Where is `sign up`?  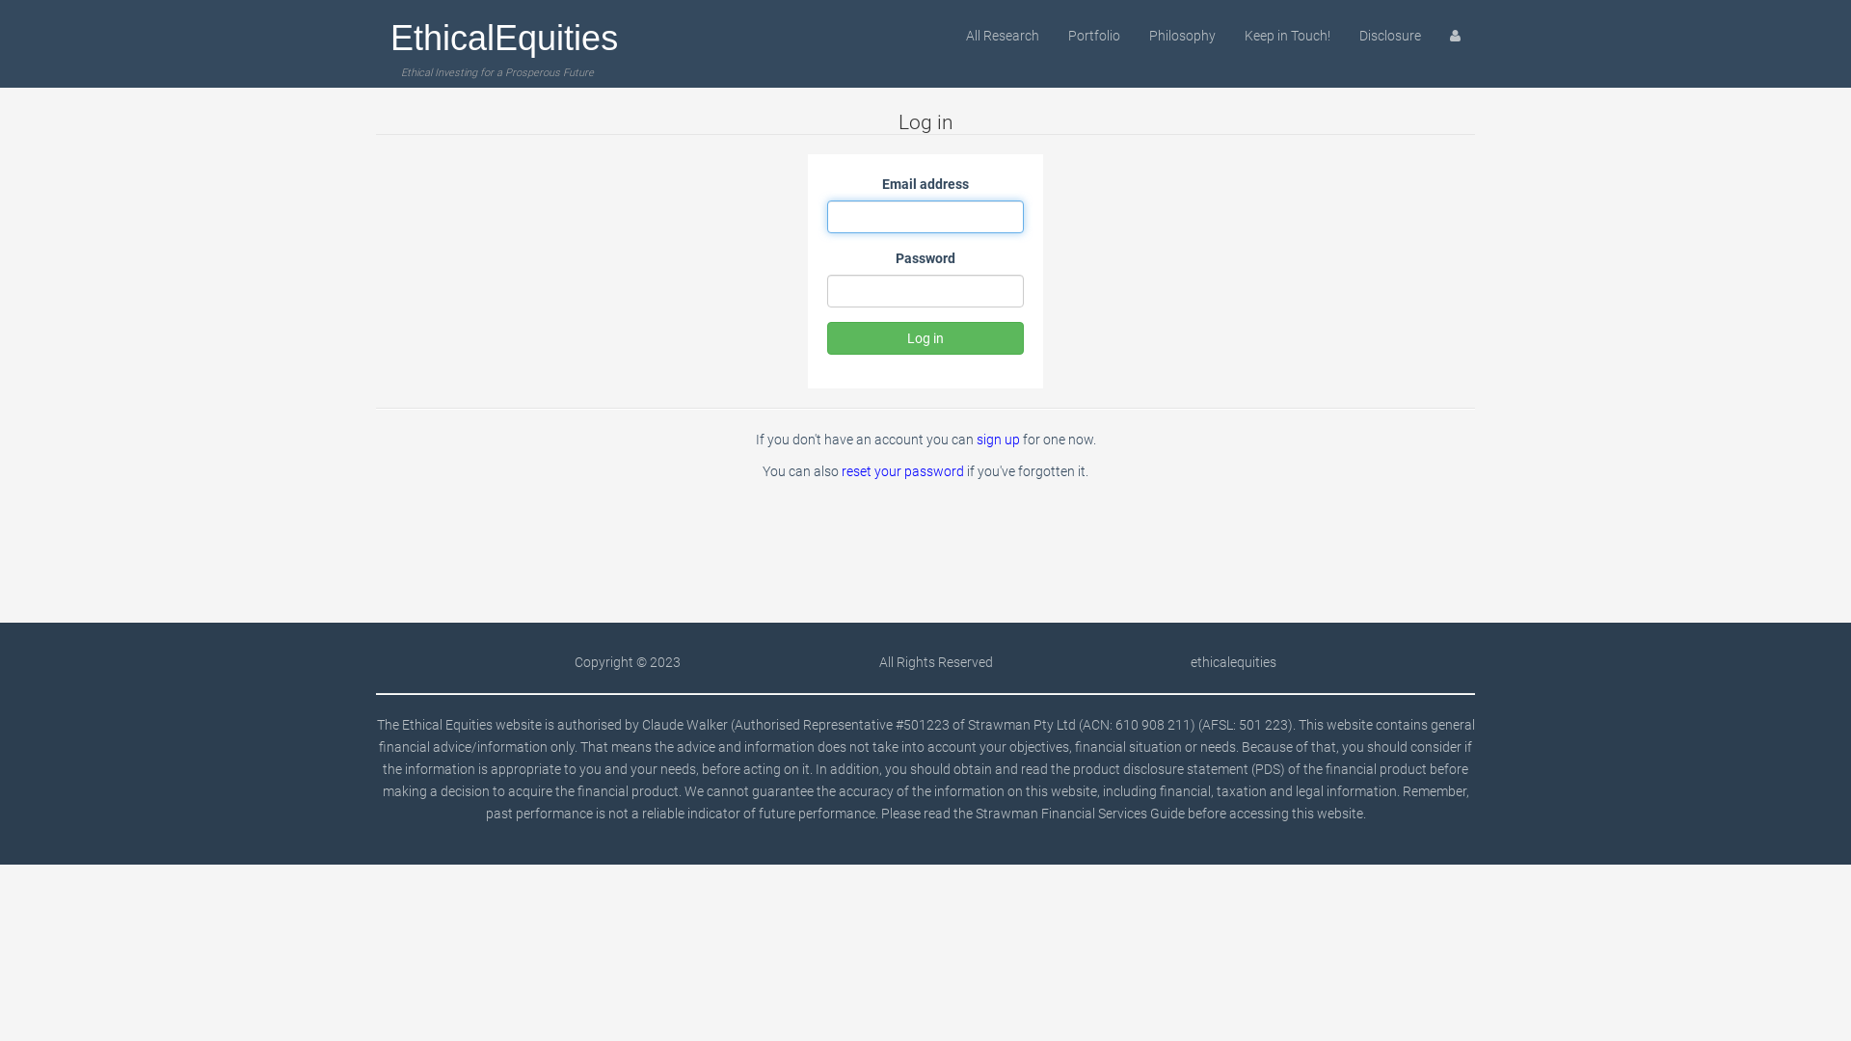 sign up is located at coordinates (997, 440).